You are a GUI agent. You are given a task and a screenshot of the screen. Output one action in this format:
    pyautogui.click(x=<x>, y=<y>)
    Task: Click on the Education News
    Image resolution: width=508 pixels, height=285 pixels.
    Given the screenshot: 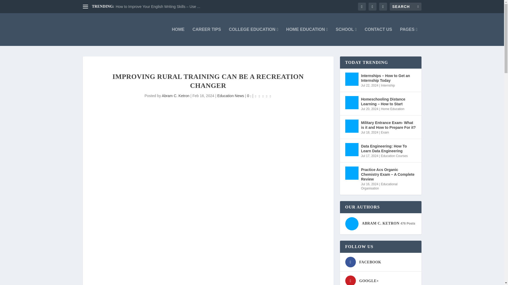 What is the action you would take?
    pyautogui.click(x=230, y=96)
    